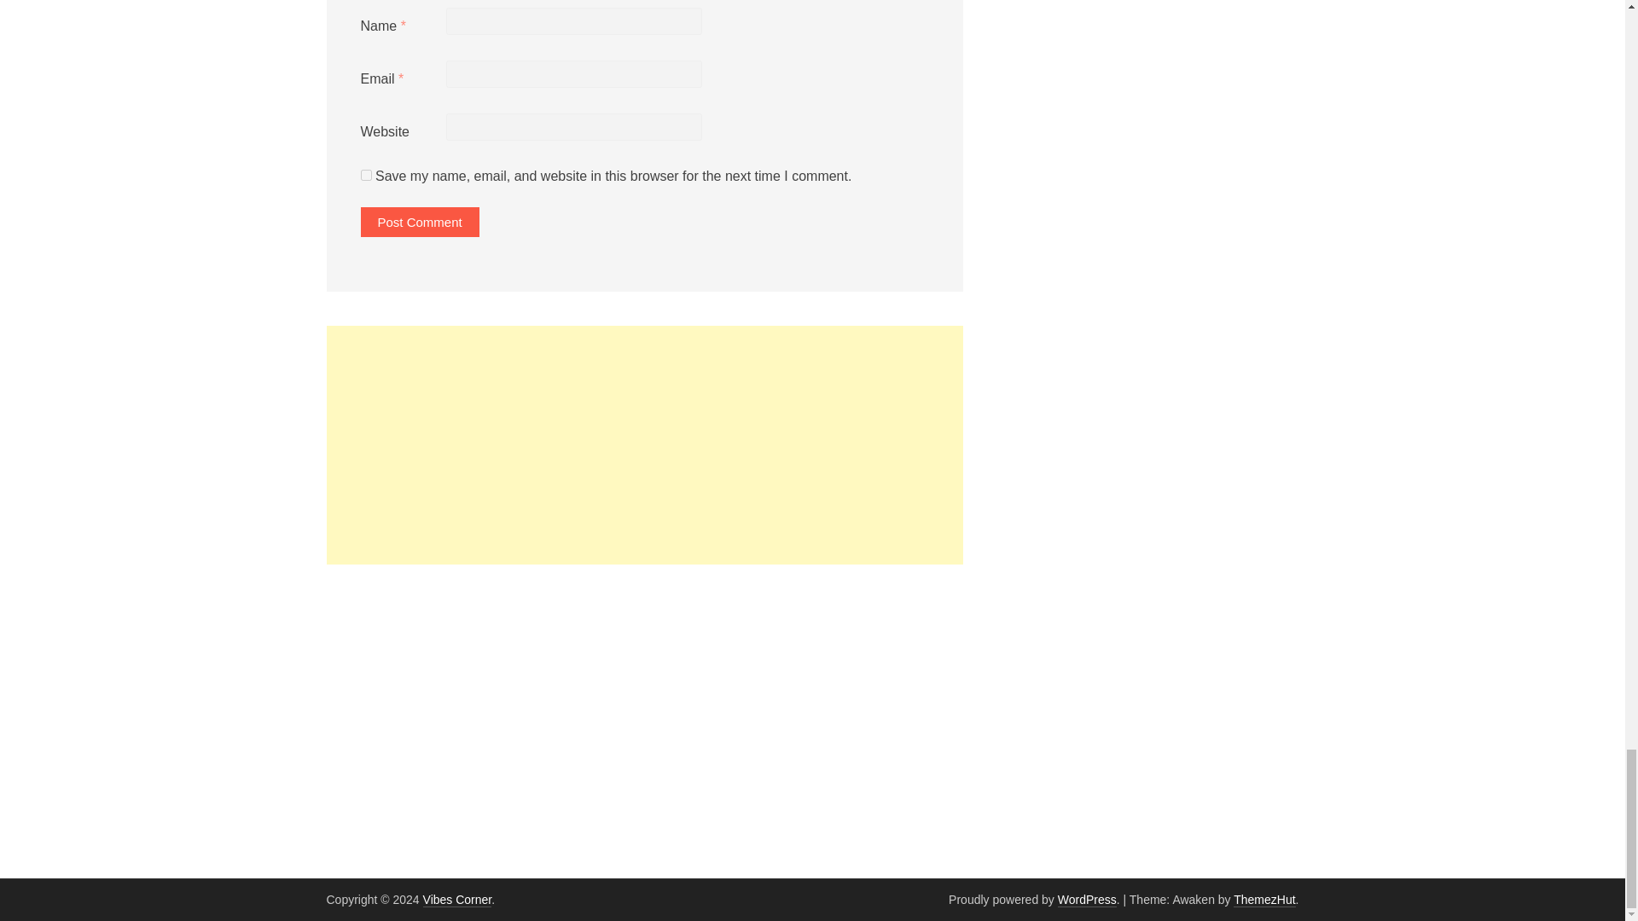 Image resolution: width=1638 pixels, height=921 pixels. I want to click on yes, so click(365, 174).